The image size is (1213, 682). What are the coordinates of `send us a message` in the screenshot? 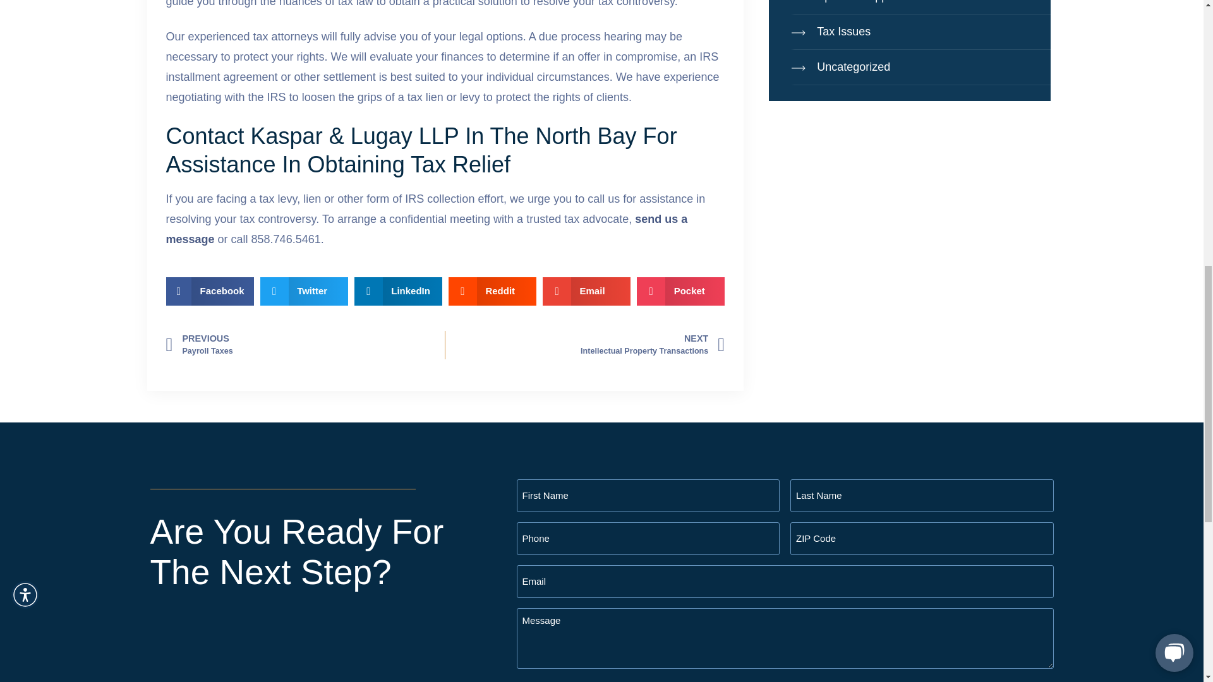 It's located at (426, 229).